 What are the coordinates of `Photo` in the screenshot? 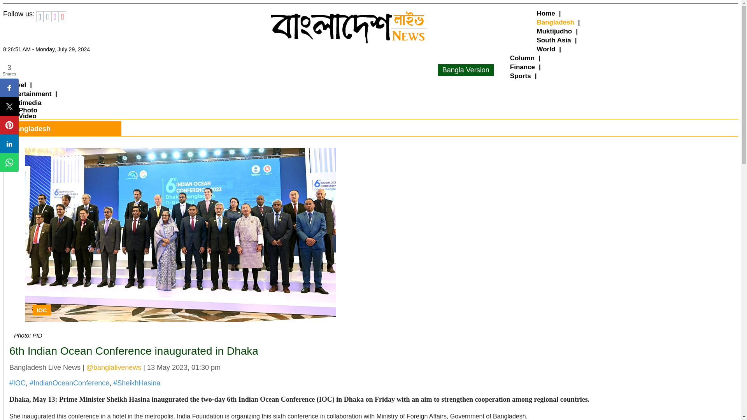 It's located at (28, 110).